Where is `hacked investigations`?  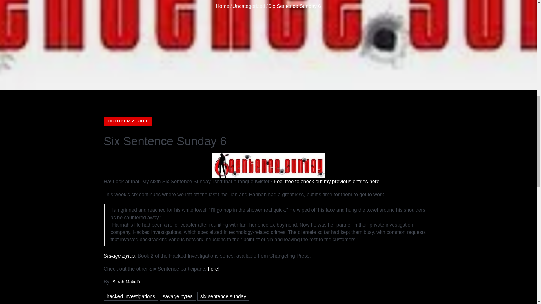 hacked investigations is located at coordinates (131, 296).